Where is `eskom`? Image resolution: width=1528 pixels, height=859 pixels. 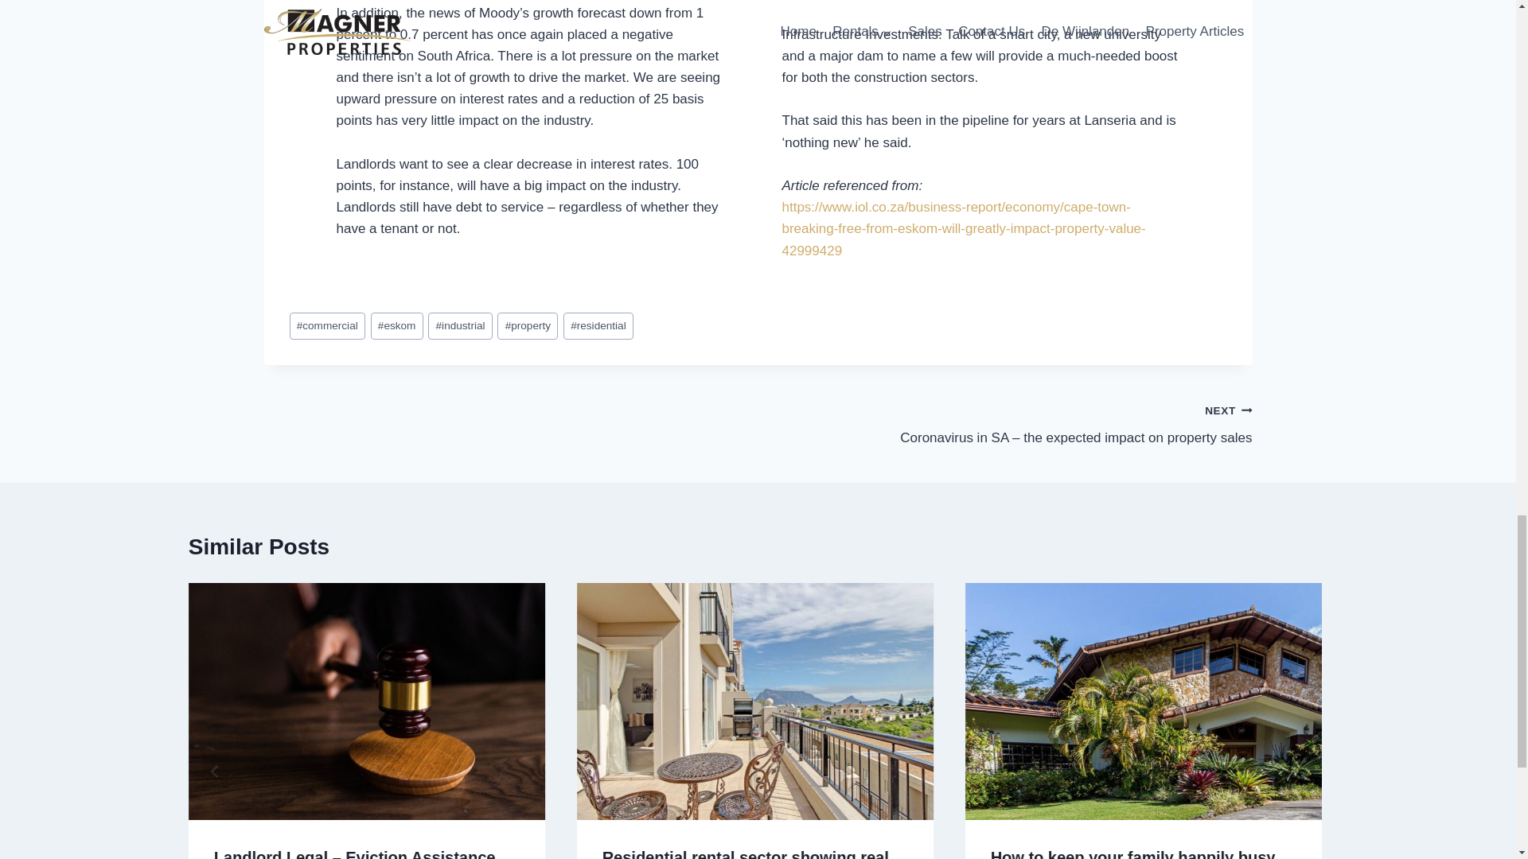 eskom is located at coordinates (396, 326).